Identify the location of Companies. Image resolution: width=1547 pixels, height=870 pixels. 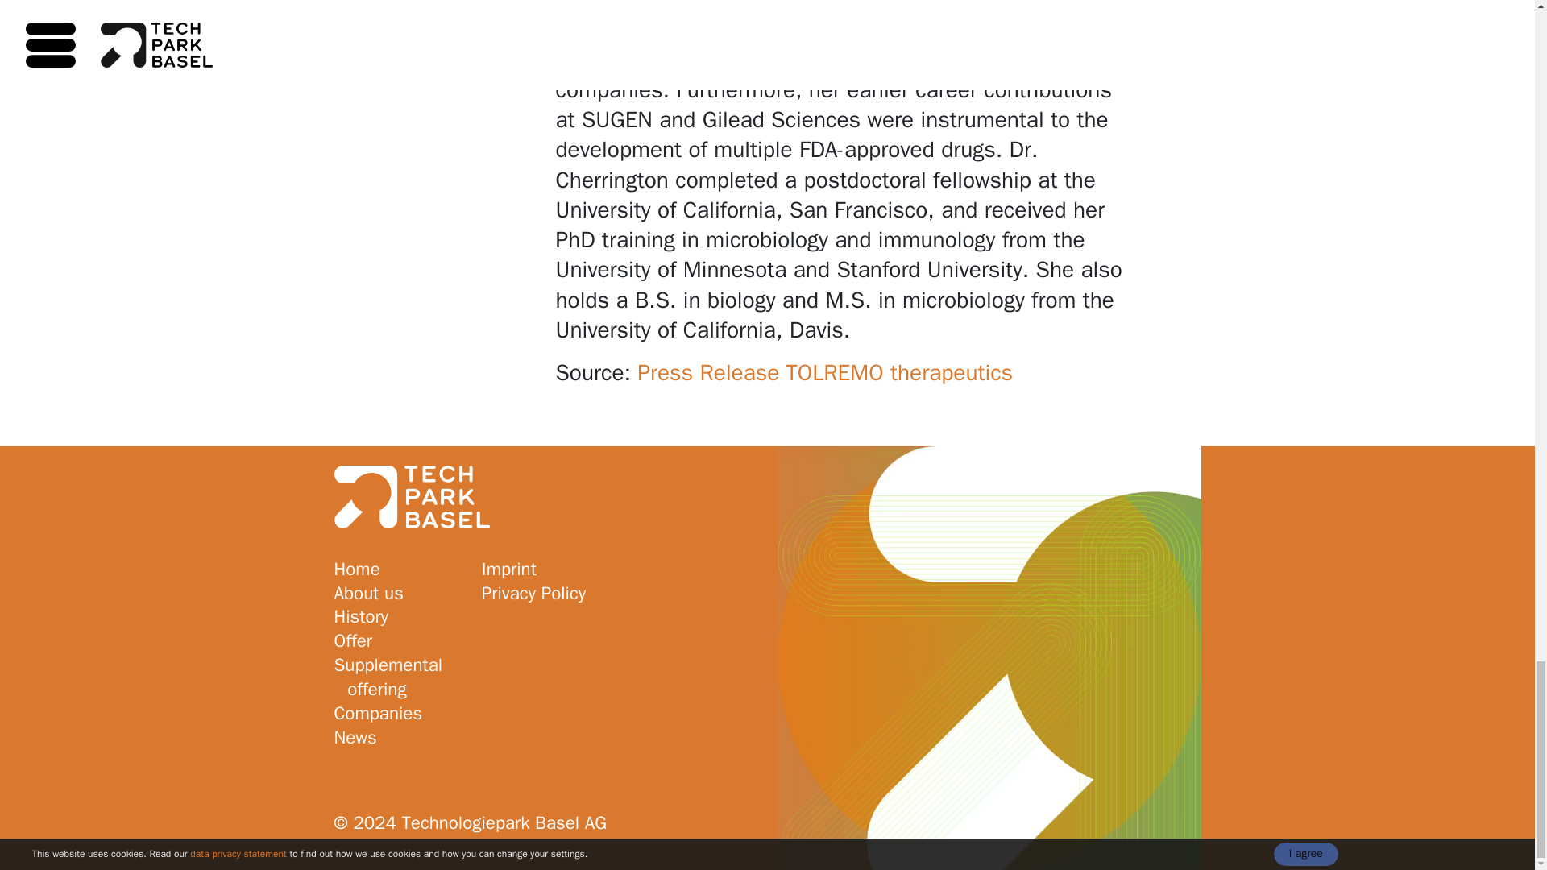
(397, 713).